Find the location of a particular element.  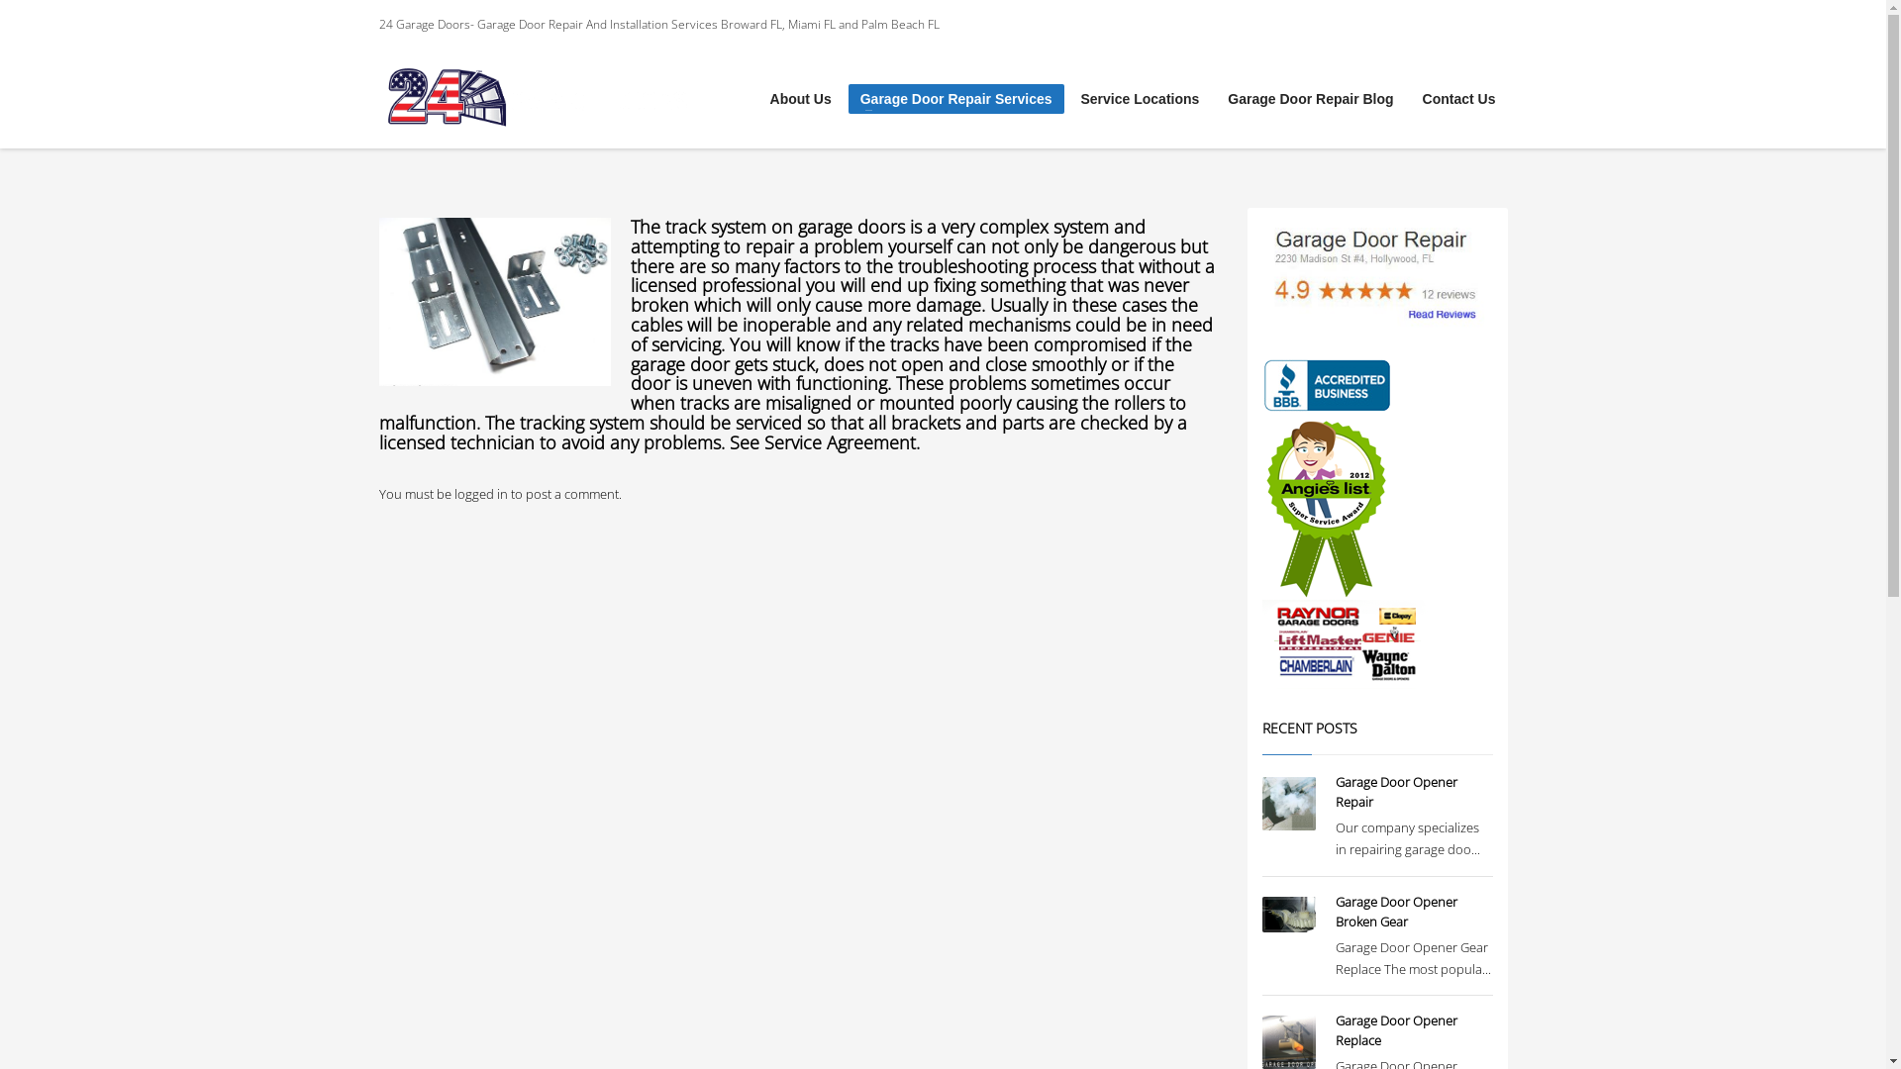

Garage Door Repair Blog is located at coordinates (1311, 99).